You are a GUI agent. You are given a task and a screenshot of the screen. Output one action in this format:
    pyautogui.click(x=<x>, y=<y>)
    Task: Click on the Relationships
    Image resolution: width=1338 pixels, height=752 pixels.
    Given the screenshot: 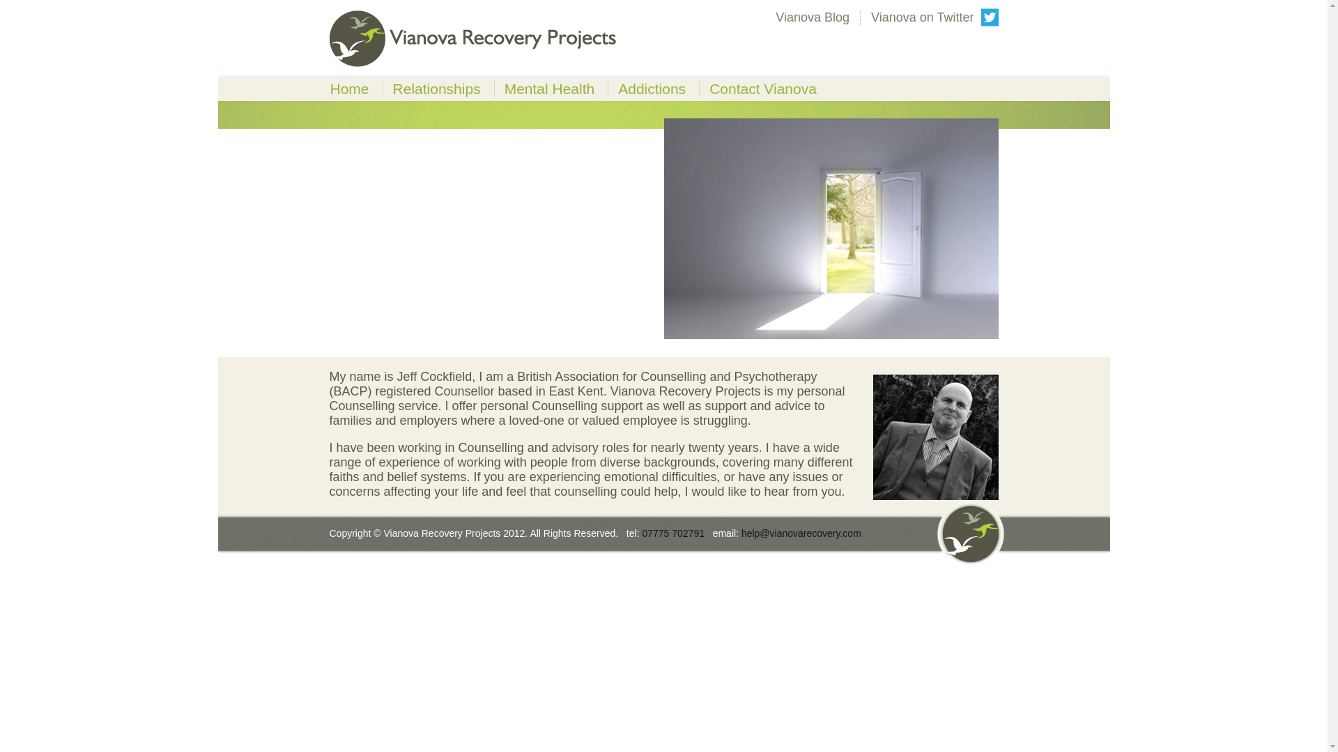 What is the action you would take?
    pyautogui.click(x=436, y=88)
    